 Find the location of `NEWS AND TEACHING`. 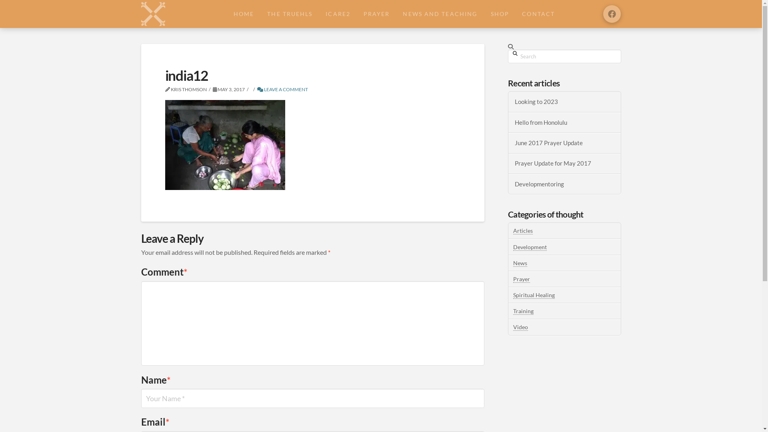

NEWS AND TEACHING is located at coordinates (440, 14).